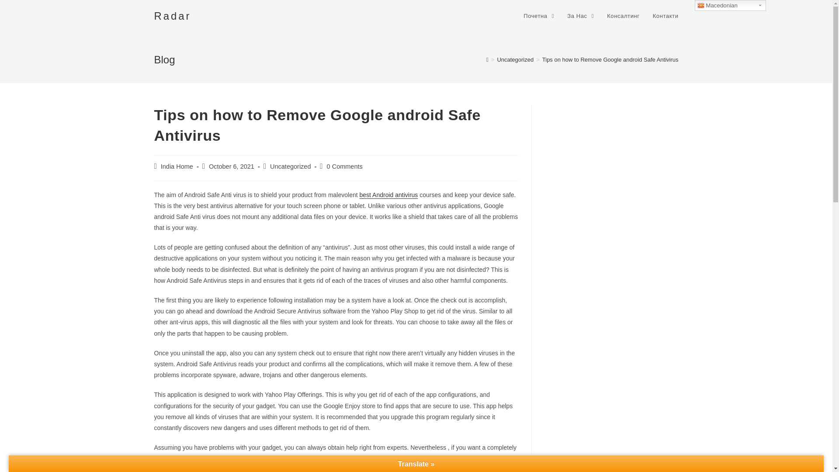 The width and height of the screenshot is (839, 472). What do you see at coordinates (344, 166) in the screenshot?
I see `0 Comments` at bounding box center [344, 166].